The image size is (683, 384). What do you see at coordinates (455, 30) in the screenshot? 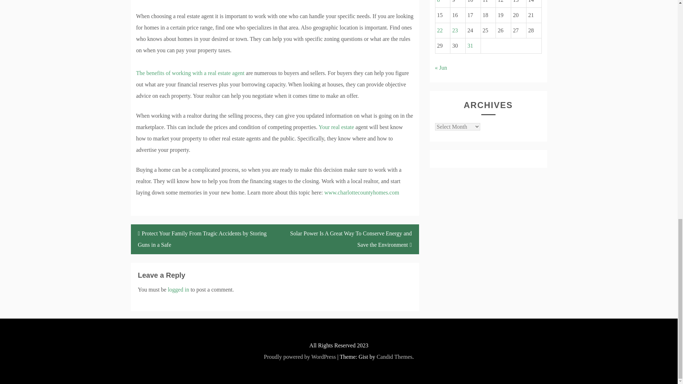
I see `23` at bounding box center [455, 30].